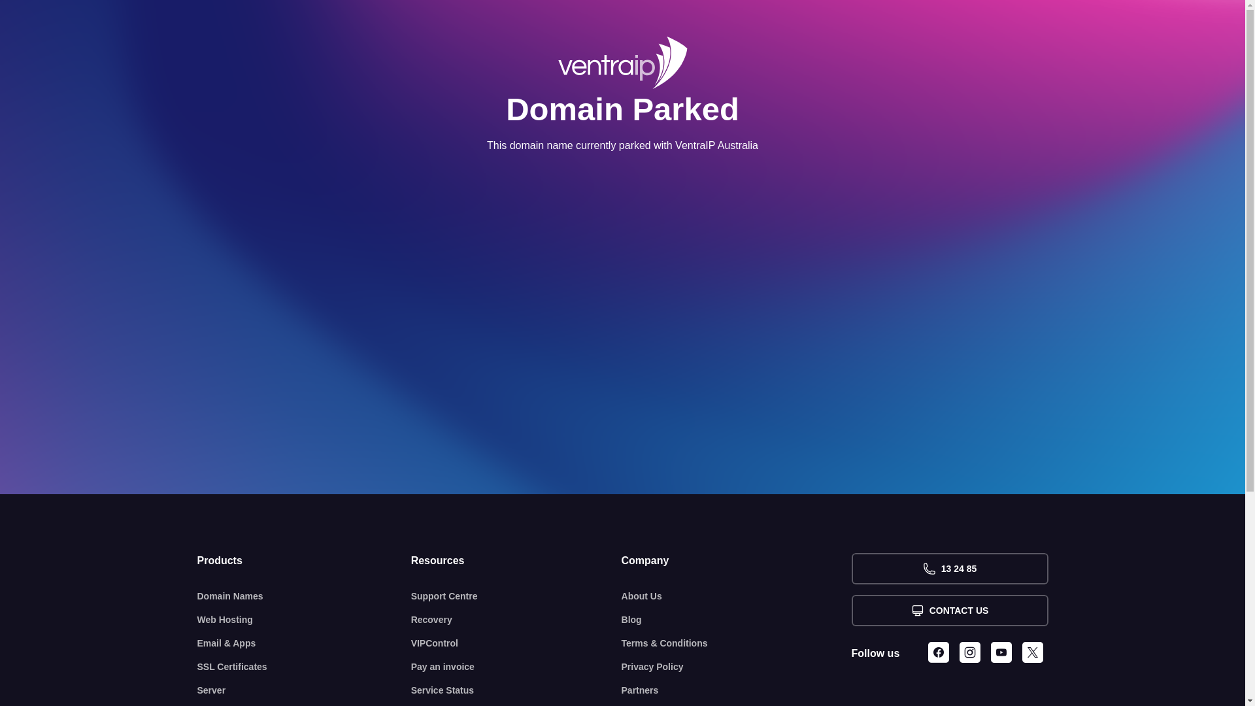 The width and height of the screenshot is (1255, 706). What do you see at coordinates (949, 569) in the screenshot?
I see `13 24 85` at bounding box center [949, 569].